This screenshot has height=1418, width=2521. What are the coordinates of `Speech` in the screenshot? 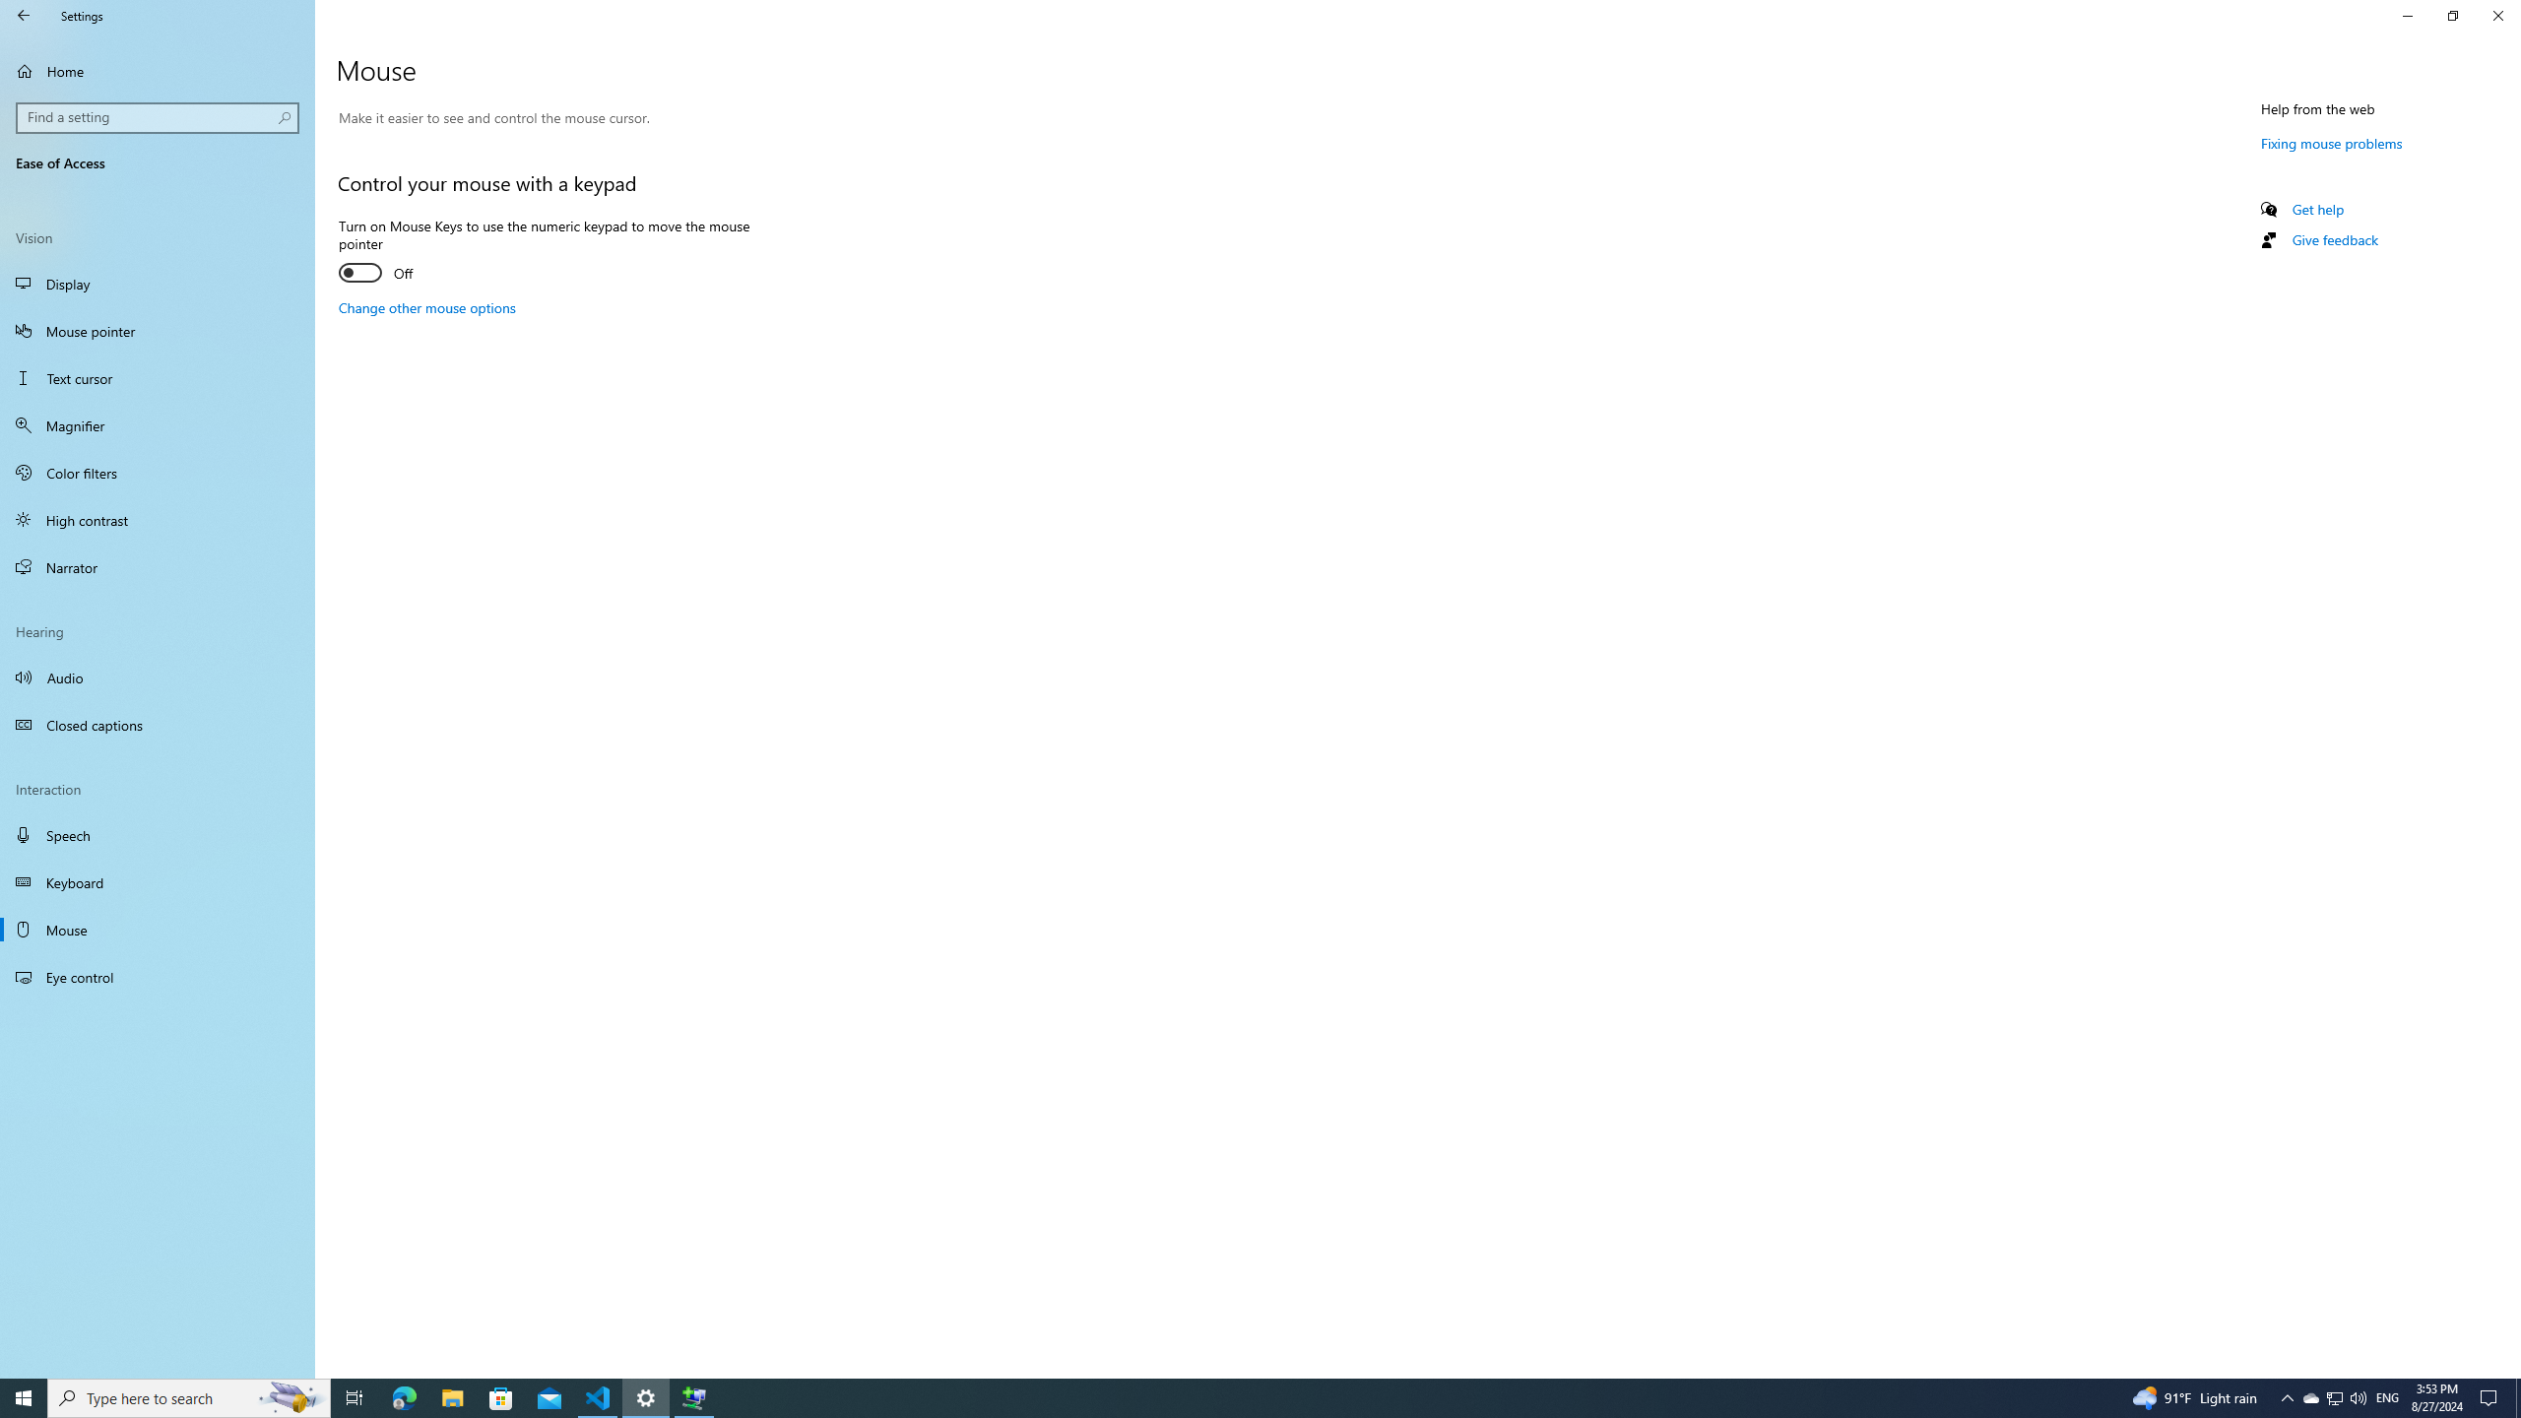 It's located at (158, 835).